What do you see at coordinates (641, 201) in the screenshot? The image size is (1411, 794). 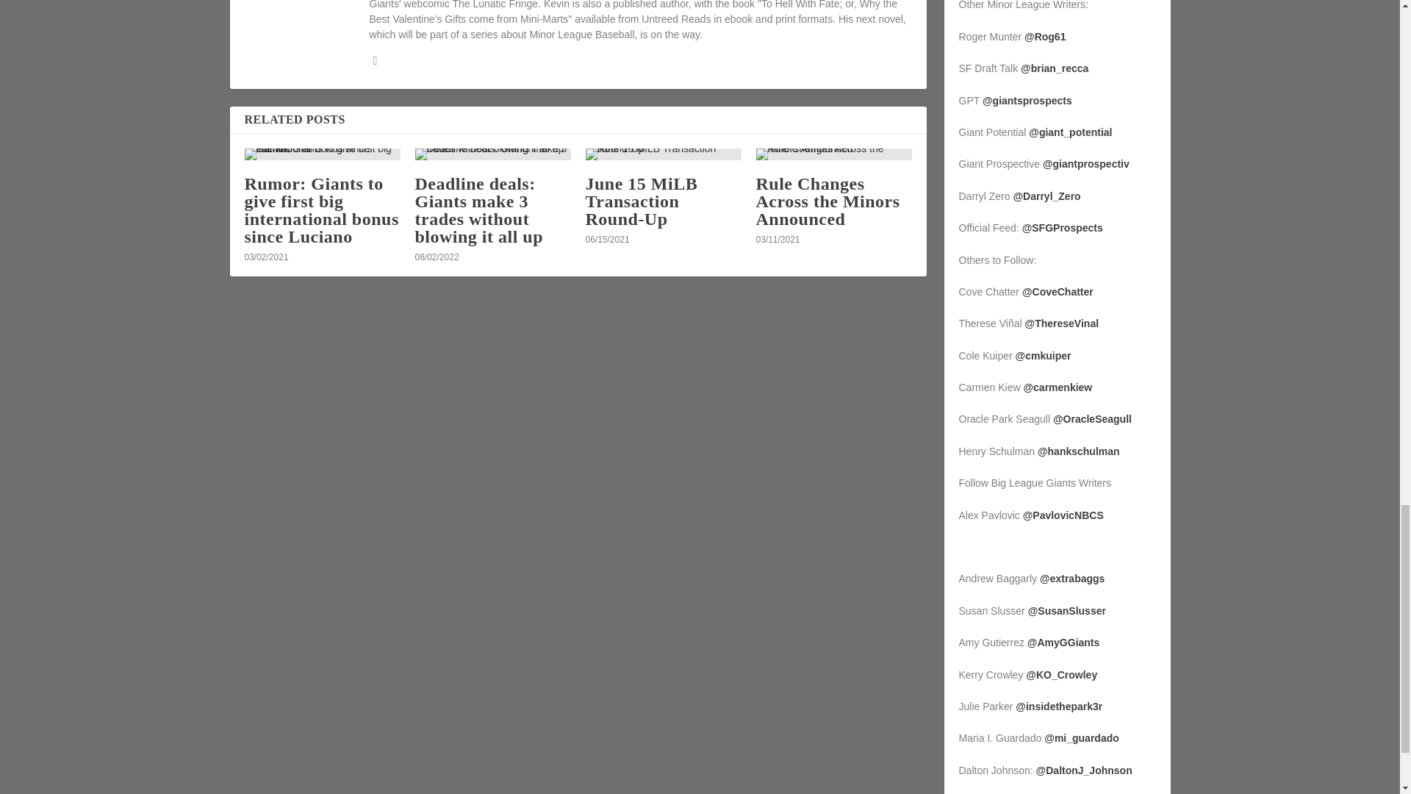 I see `June 15 MiLB Transaction Round-Up` at bounding box center [641, 201].